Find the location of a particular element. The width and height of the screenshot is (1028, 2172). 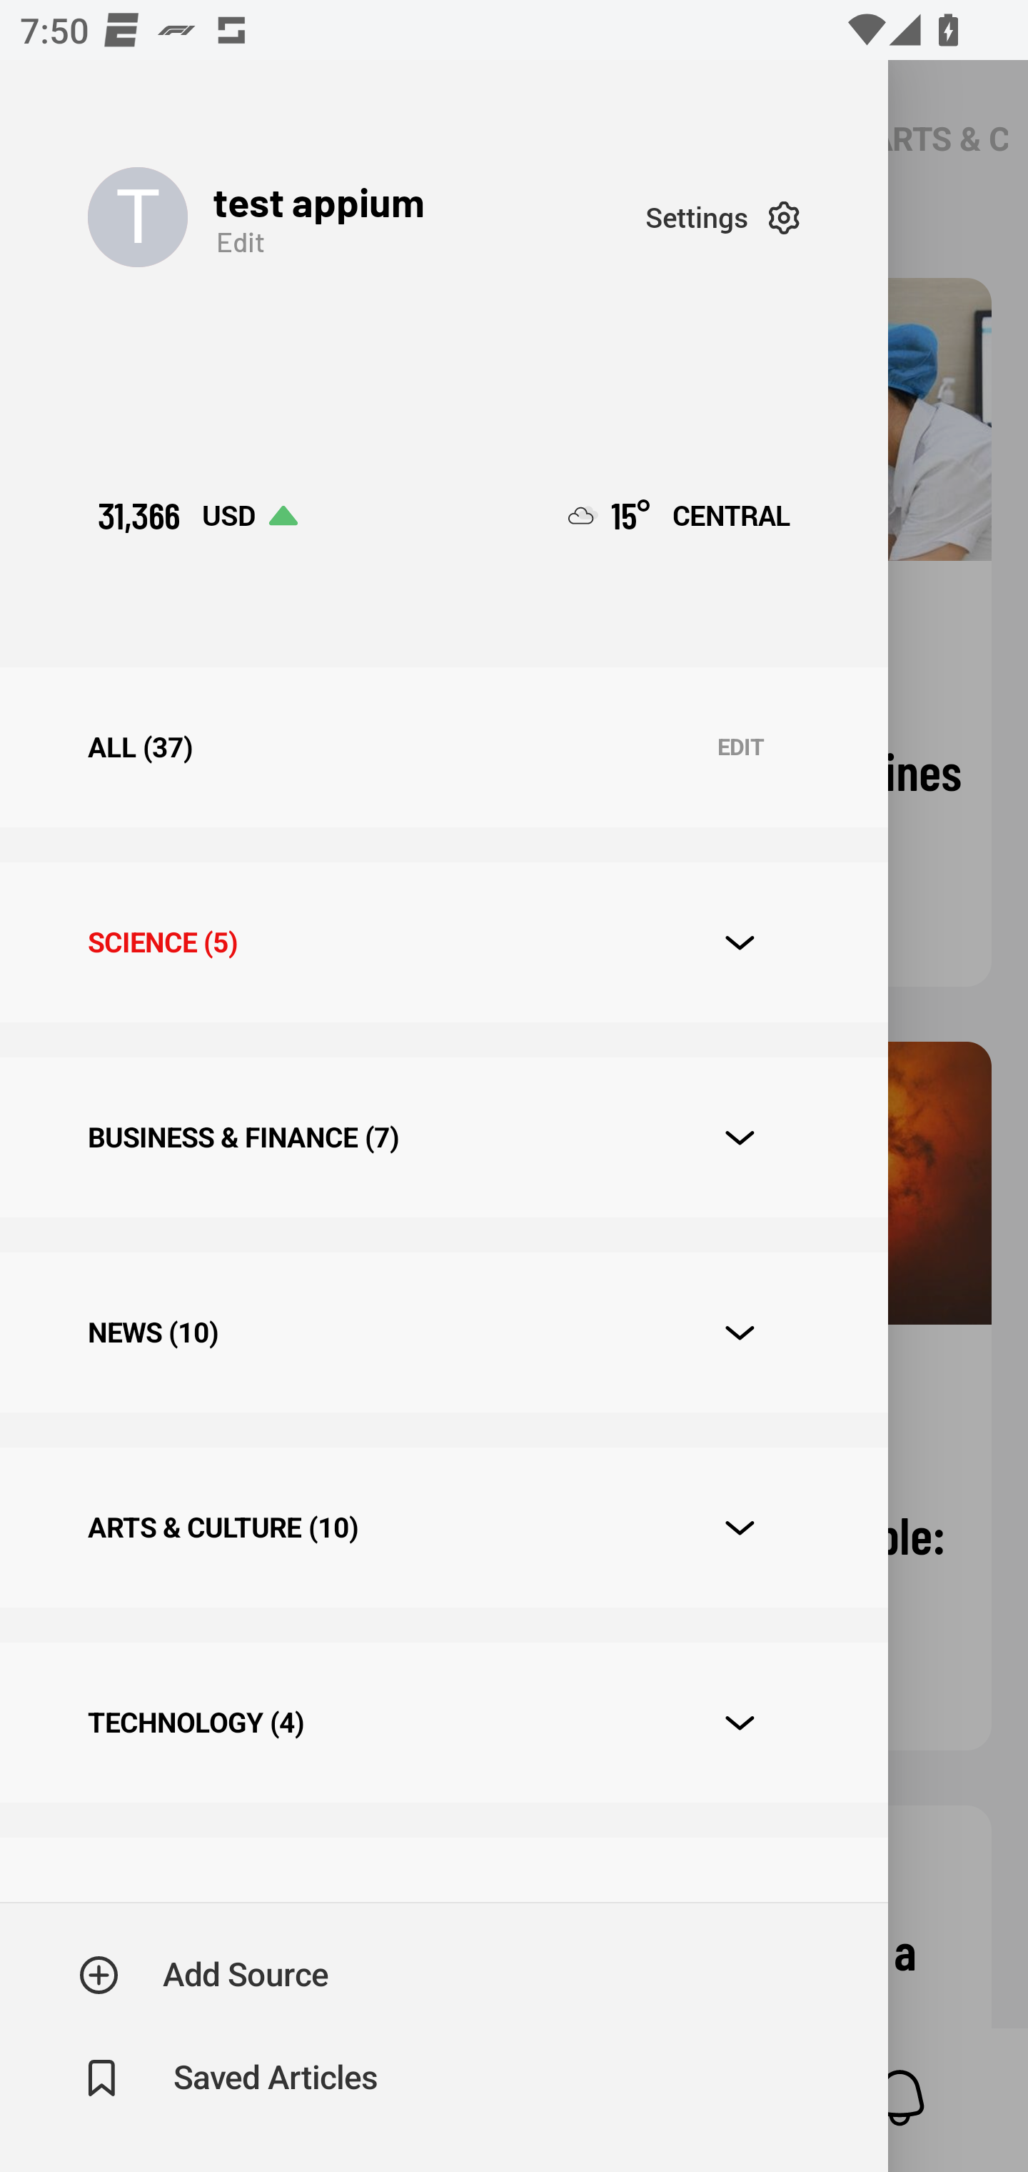

Open Content Store Add Source is located at coordinates (204, 1975).